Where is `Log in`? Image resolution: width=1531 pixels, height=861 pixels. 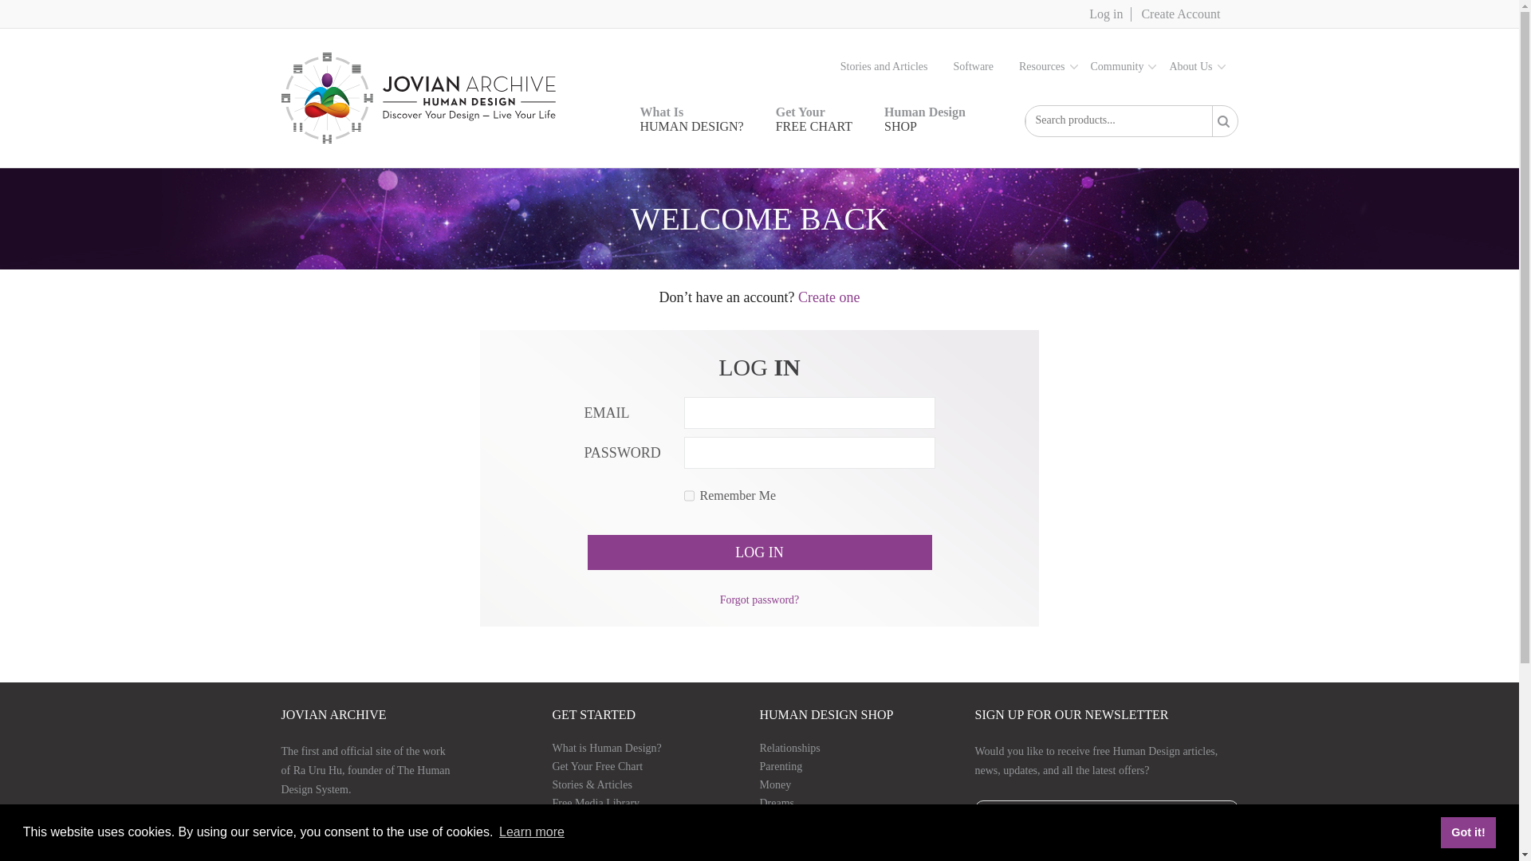
Log in is located at coordinates (891, 66).